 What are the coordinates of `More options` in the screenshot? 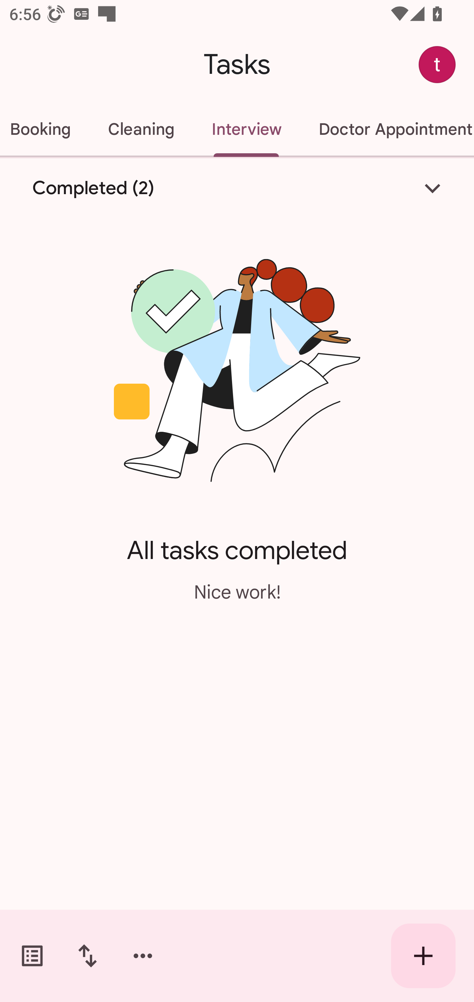 It's located at (143, 956).